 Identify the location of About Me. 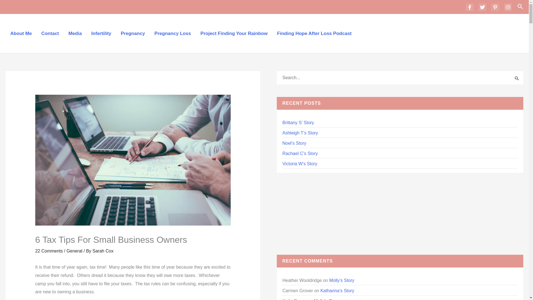
(21, 33).